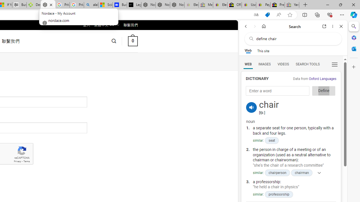 This screenshot has height=202, width=360. Describe the element at coordinates (48, 5) in the screenshot. I see `Nordace - My Account` at that location.